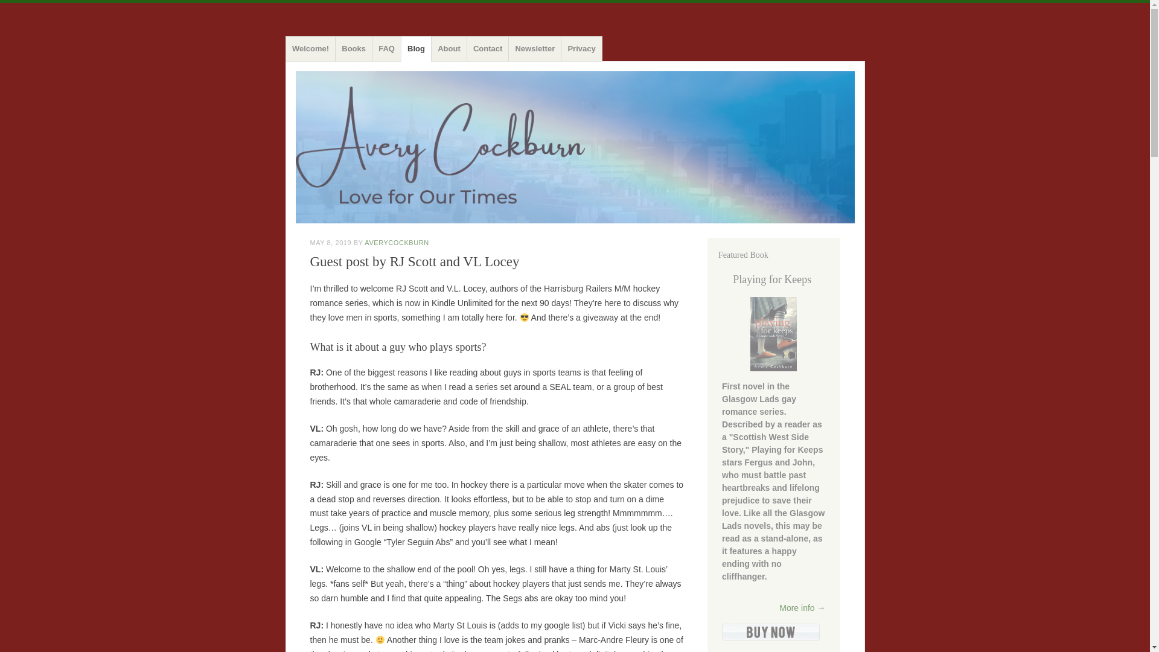  What do you see at coordinates (535, 48) in the screenshot?
I see `Newsletter` at bounding box center [535, 48].